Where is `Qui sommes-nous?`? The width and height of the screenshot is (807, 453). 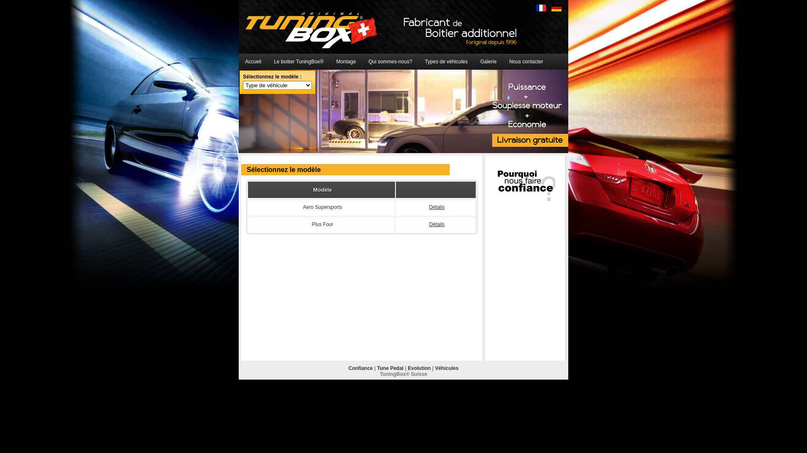 Qui sommes-nous? is located at coordinates (390, 62).